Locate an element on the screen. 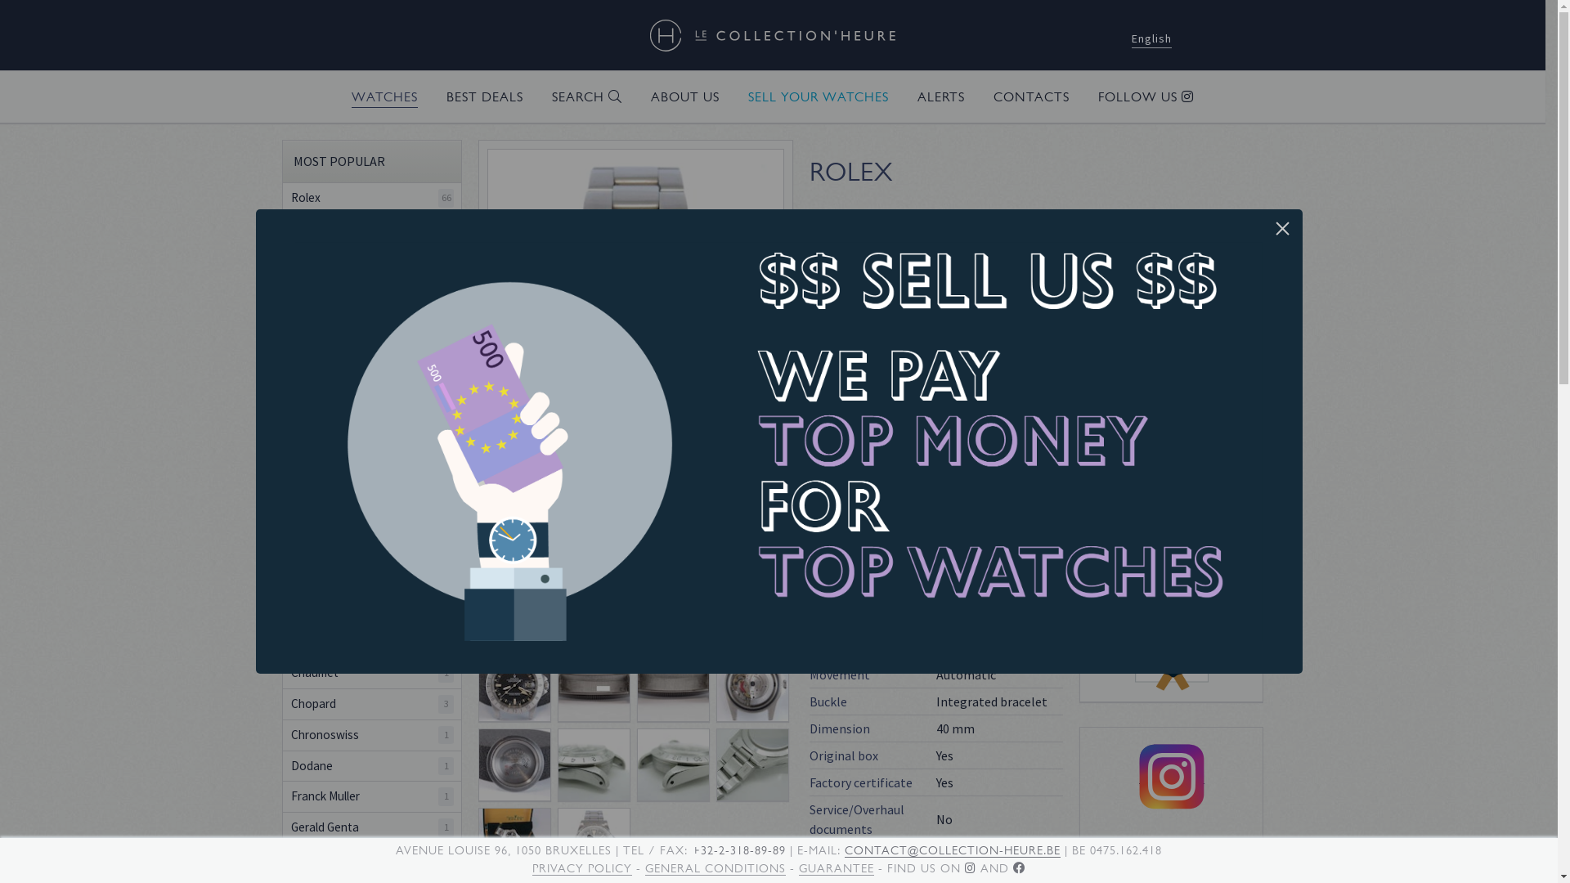 This screenshot has width=1570, height=883. Franck Muller
1 is located at coordinates (372, 796).